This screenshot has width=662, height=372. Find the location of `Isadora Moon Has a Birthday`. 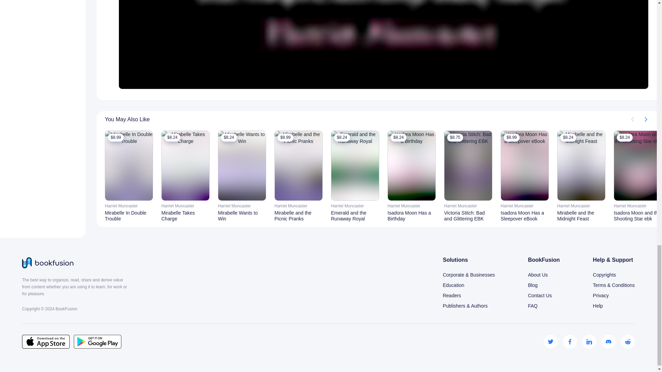

Isadora Moon Has a Birthday is located at coordinates (411, 216).